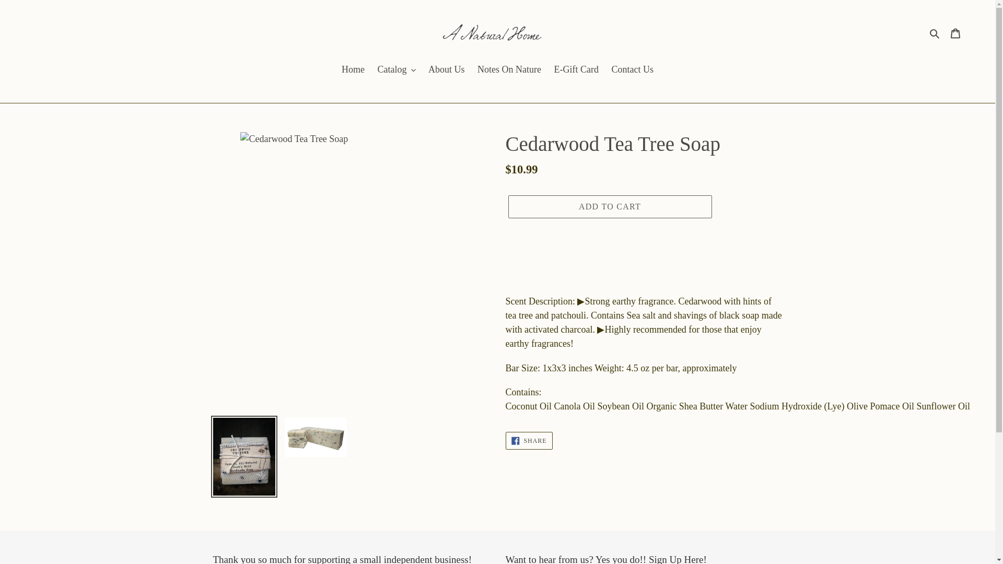  Describe the element at coordinates (353, 70) in the screenshot. I see `Home` at that location.